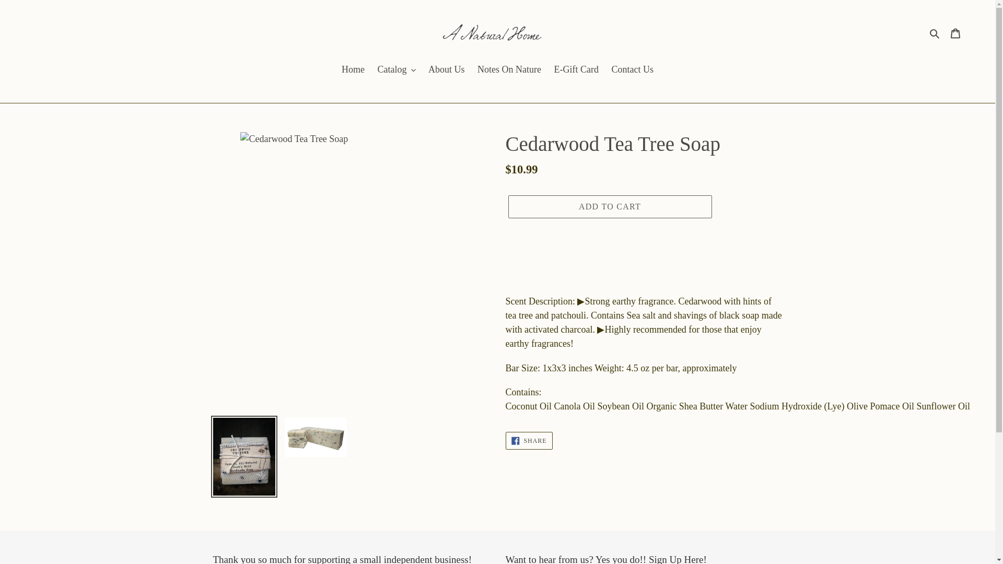  Describe the element at coordinates (353, 70) in the screenshot. I see `Home` at that location.